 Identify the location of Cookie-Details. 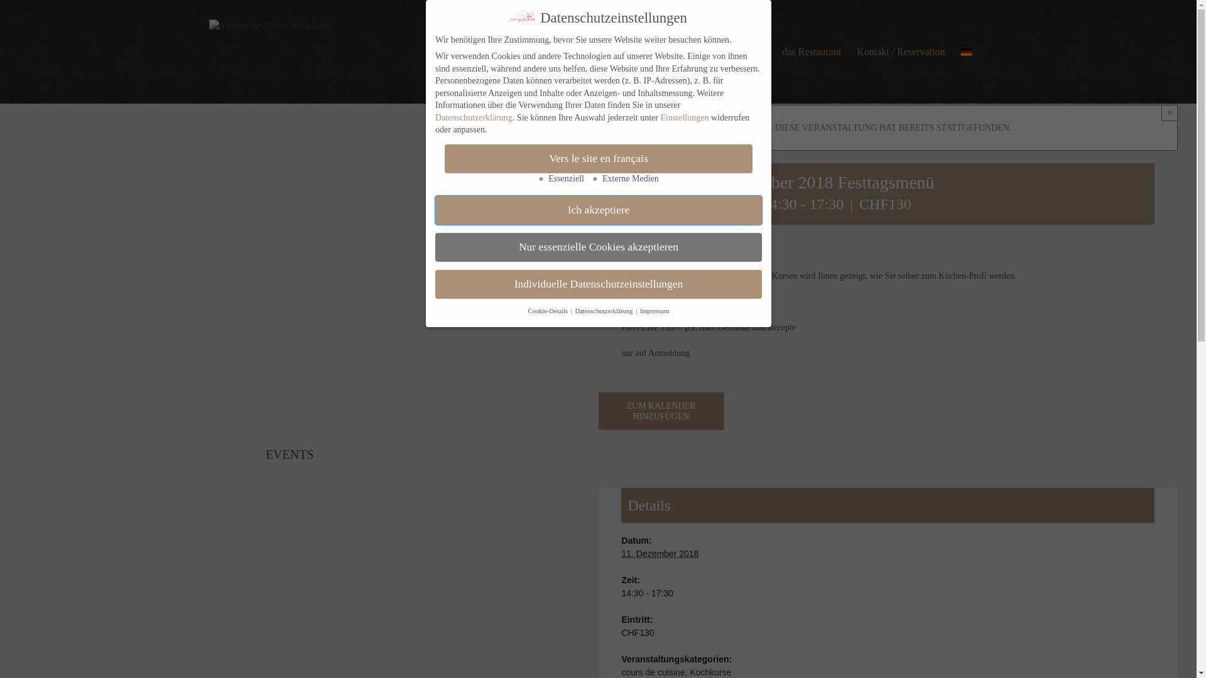
(548, 311).